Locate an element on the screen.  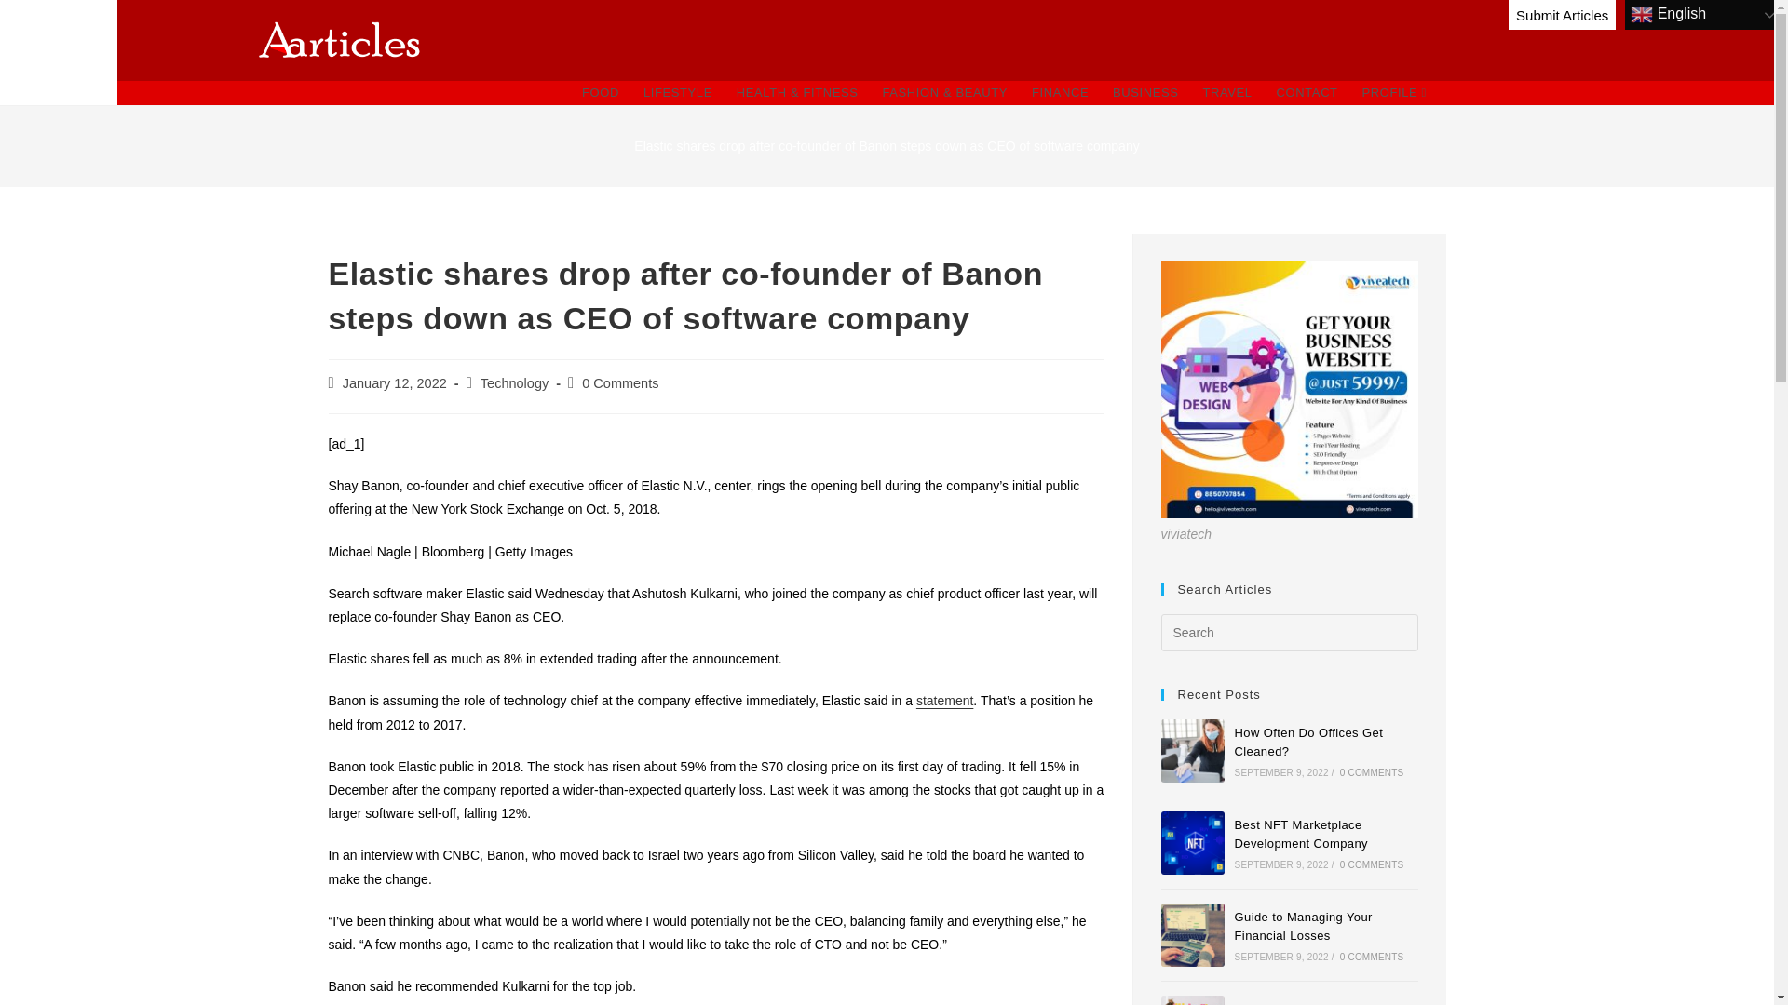
CONTACT is located at coordinates (1307, 93).